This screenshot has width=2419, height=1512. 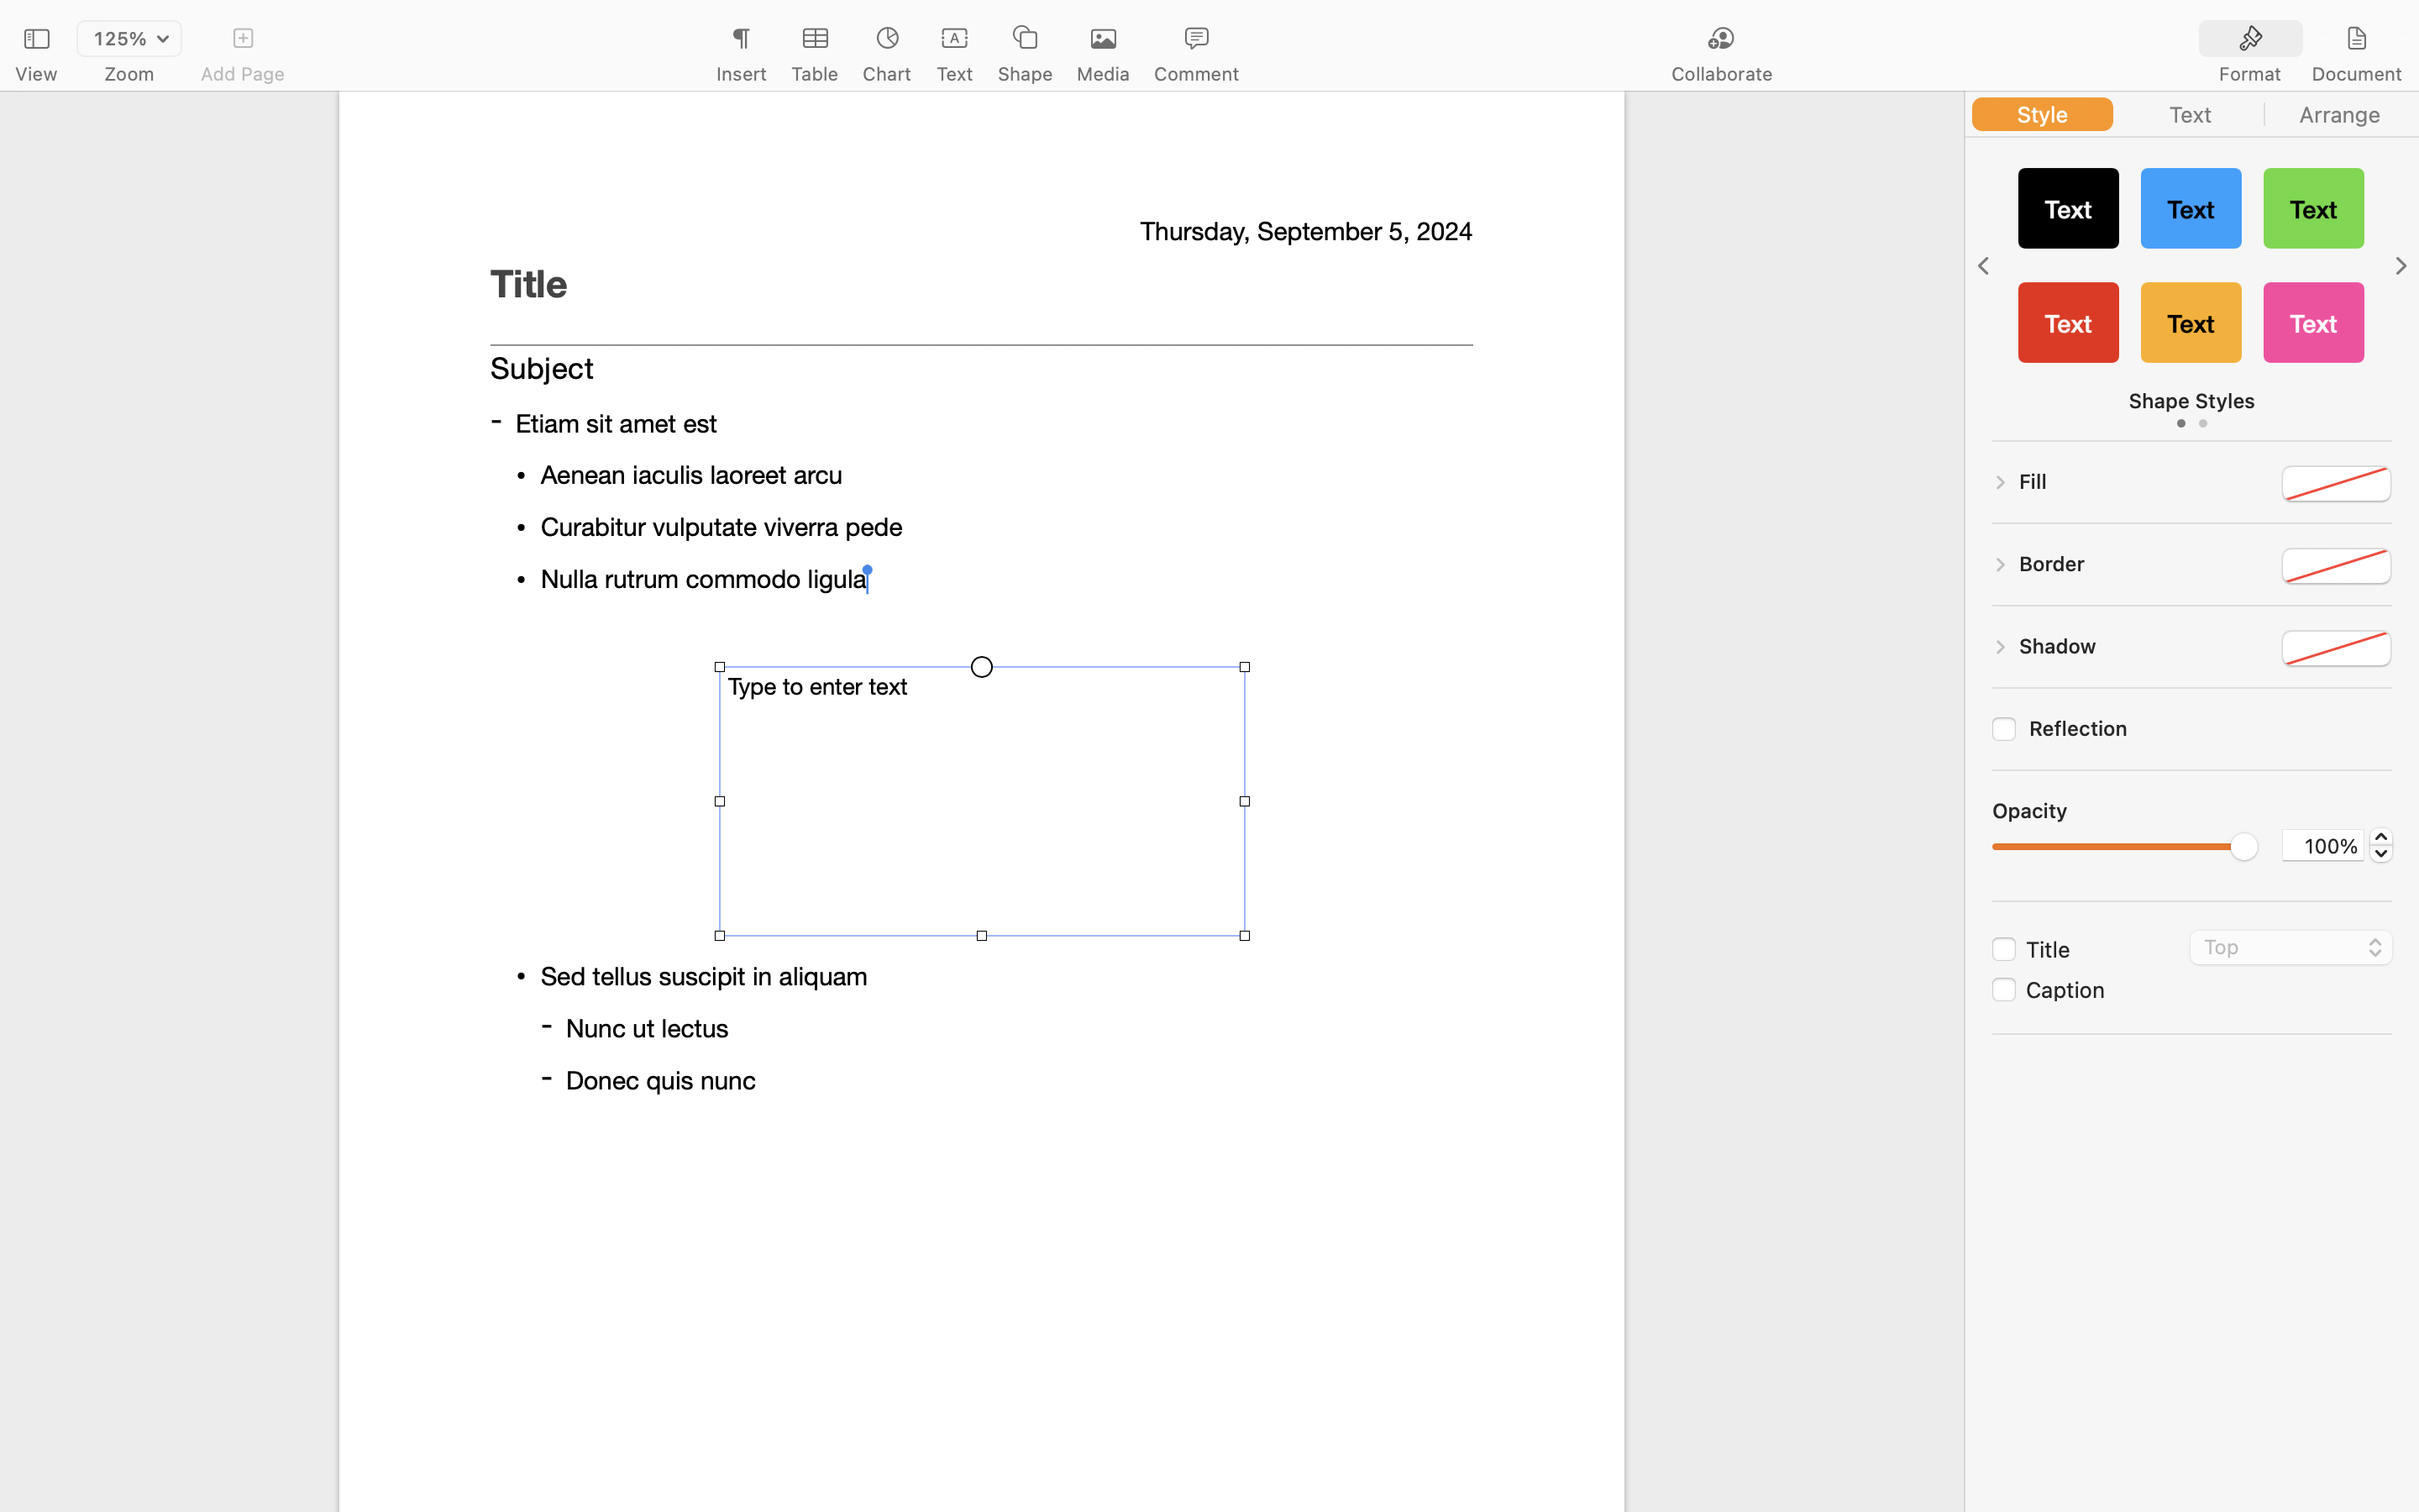 I want to click on Fill, so click(x=2033, y=481).